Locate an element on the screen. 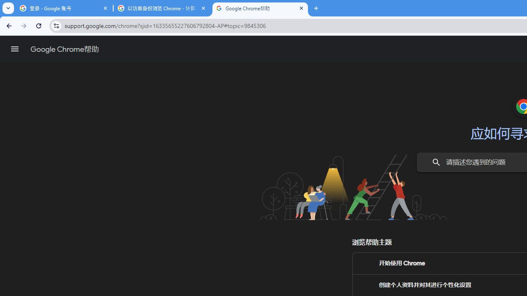 Image resolution: width=527 pixels, height=296 pixels. Search tabs is located at coordinates (8, 8).